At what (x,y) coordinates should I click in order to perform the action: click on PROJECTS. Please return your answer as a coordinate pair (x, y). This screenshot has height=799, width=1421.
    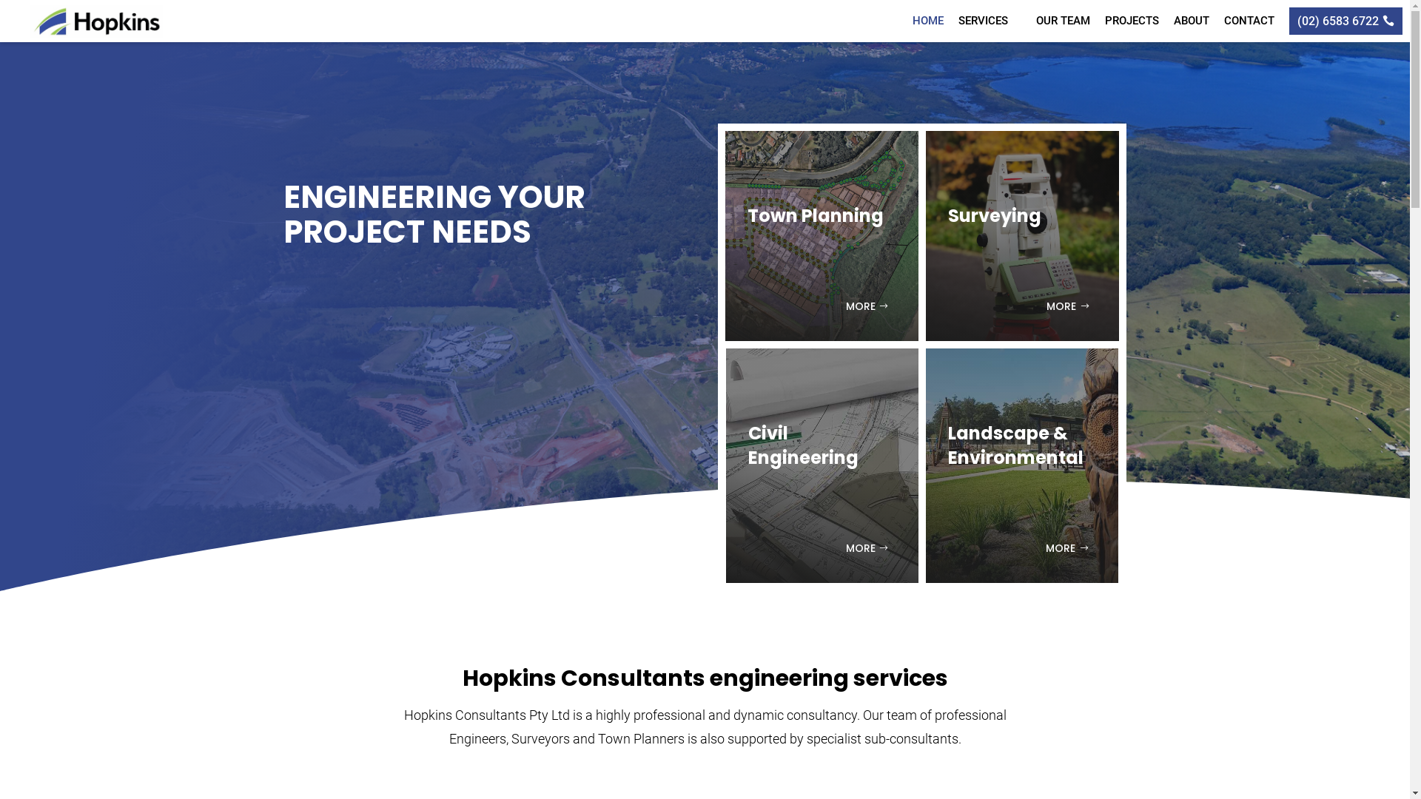
    Looking at the image, I should click on (1132, 21).